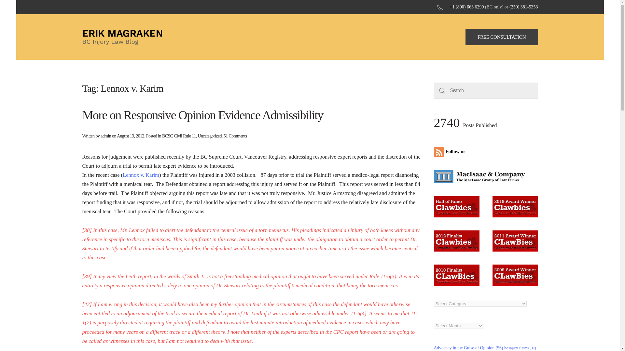 This screenshot has height=351, width=625. I want to click on More on Responsive Opinion Evidence Admissibility, so click(202, 115).